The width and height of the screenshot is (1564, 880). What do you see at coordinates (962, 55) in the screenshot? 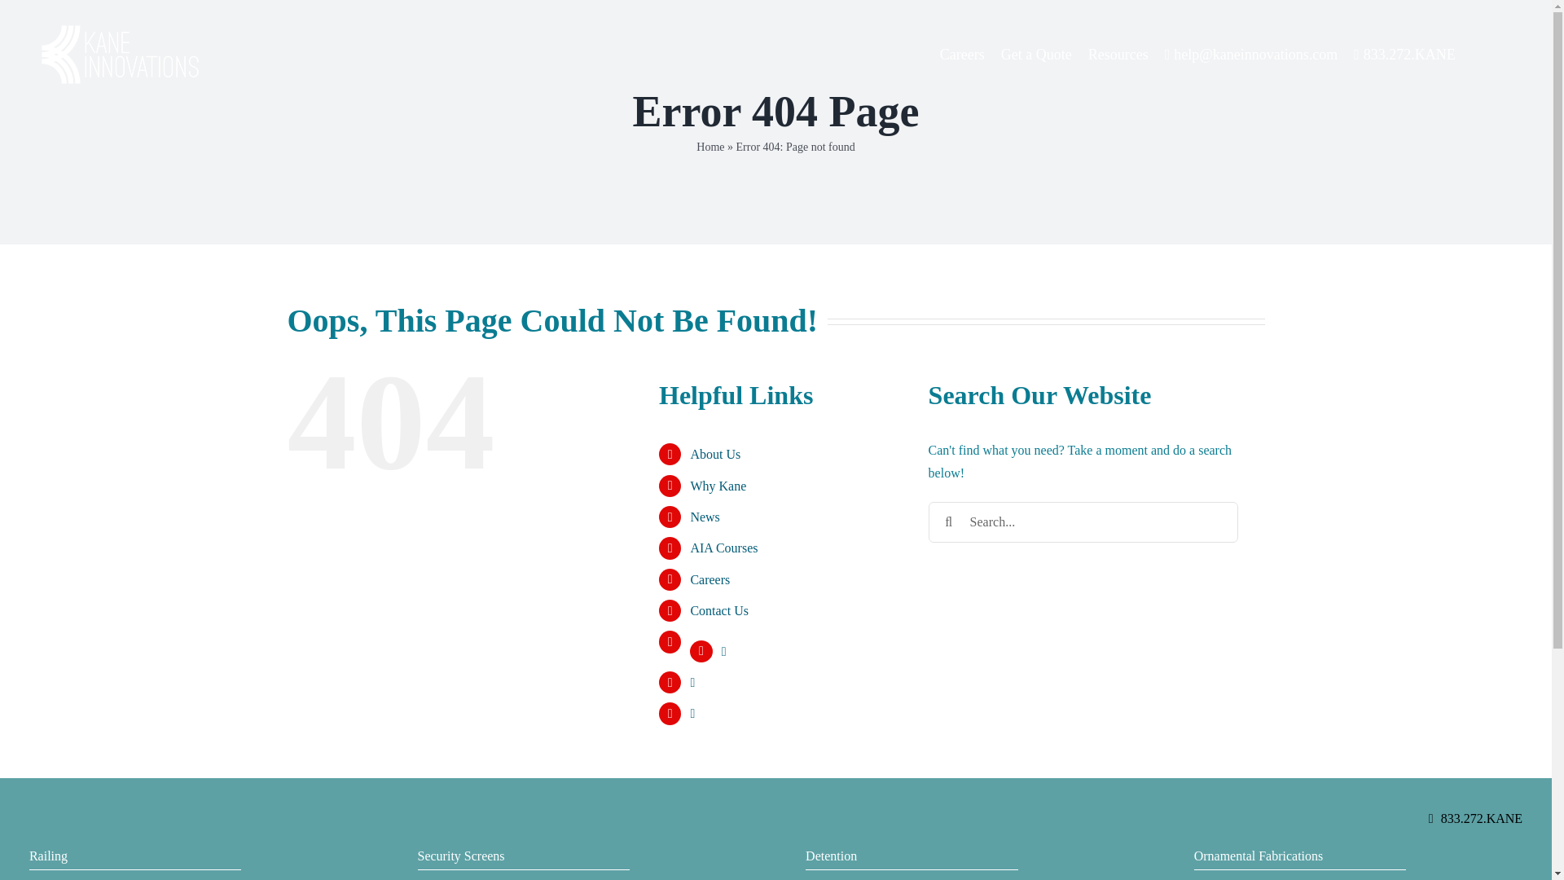
I see `Careers` at bounding box center [962, 55].